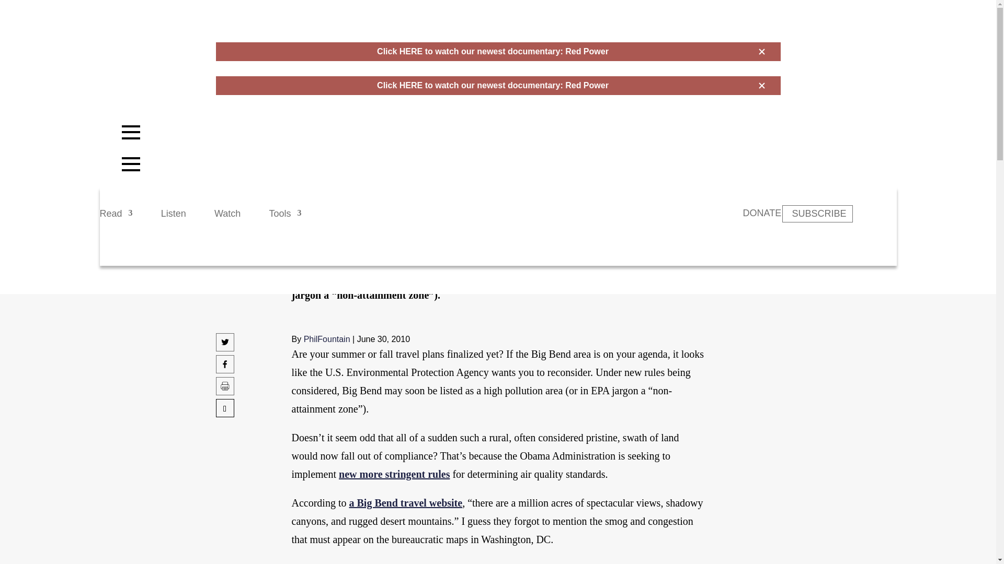  Describe the element at coordinates (493, 85) in the screenshot. I see `Click HERE to watch our newest documentary: Red Power` at that location.